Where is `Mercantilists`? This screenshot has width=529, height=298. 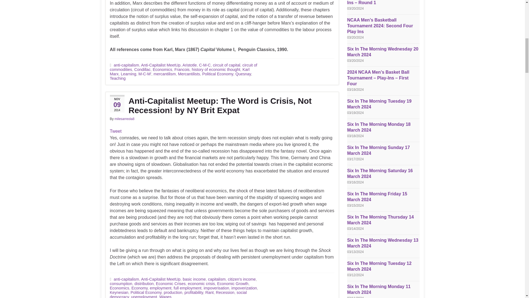 Mercantilists is located at coordinates (189, 74).